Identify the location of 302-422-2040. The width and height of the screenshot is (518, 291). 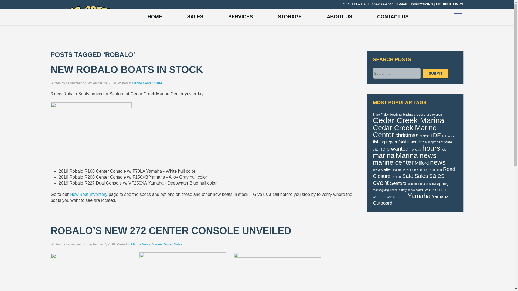
(382, 4).